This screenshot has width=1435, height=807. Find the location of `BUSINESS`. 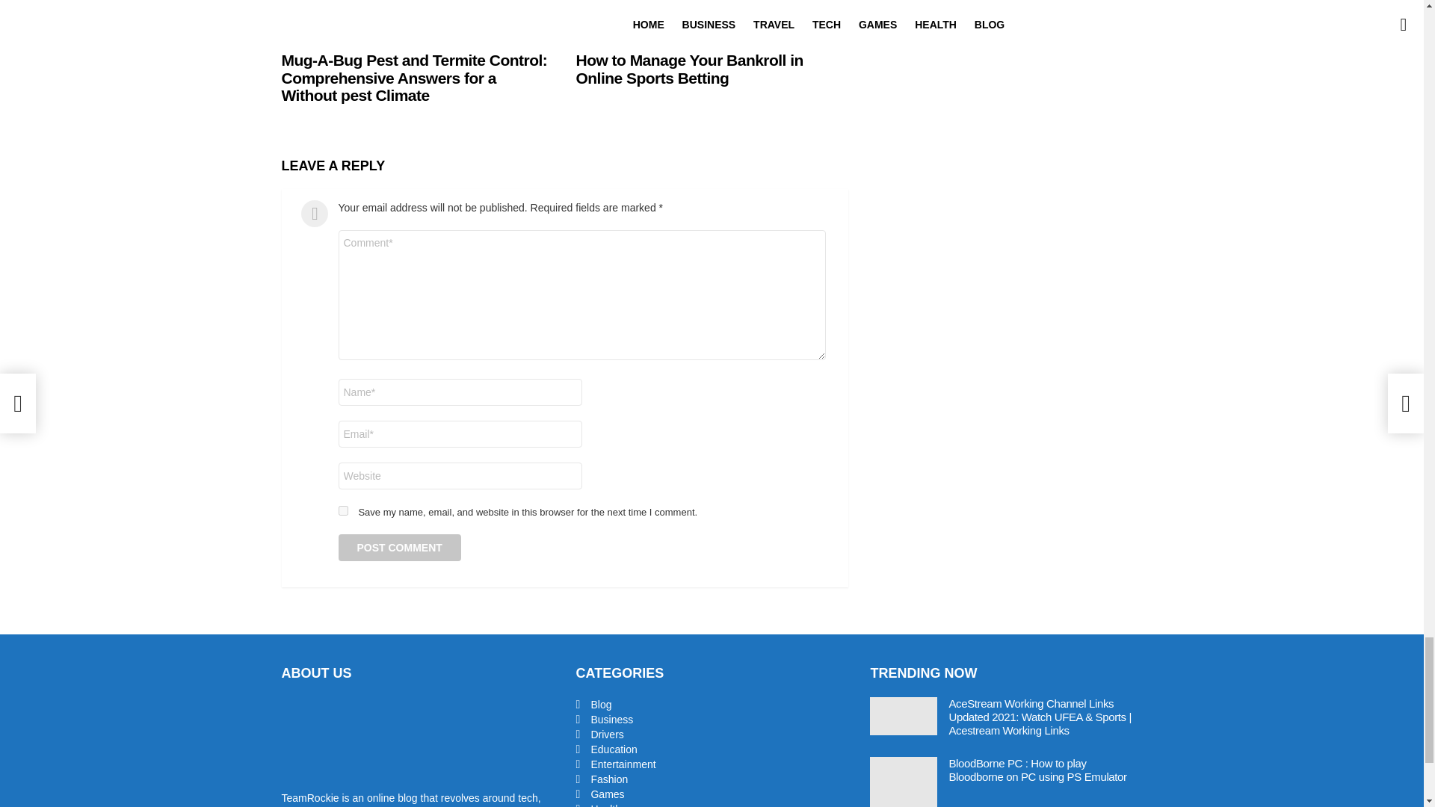

BUSINESS is located at coordinates (313, 34).